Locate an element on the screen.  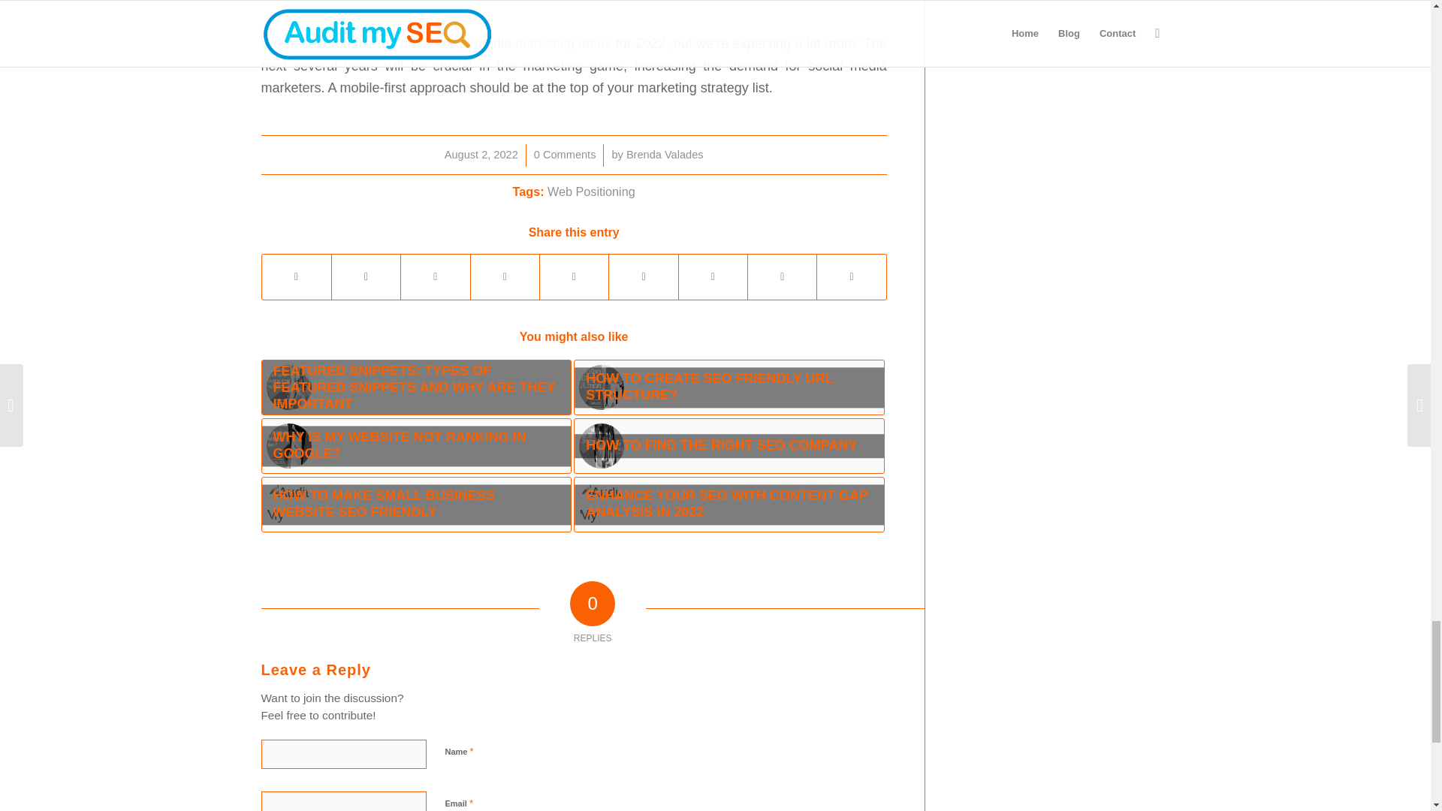
Web Positioning is located at coordinates (592, 191).